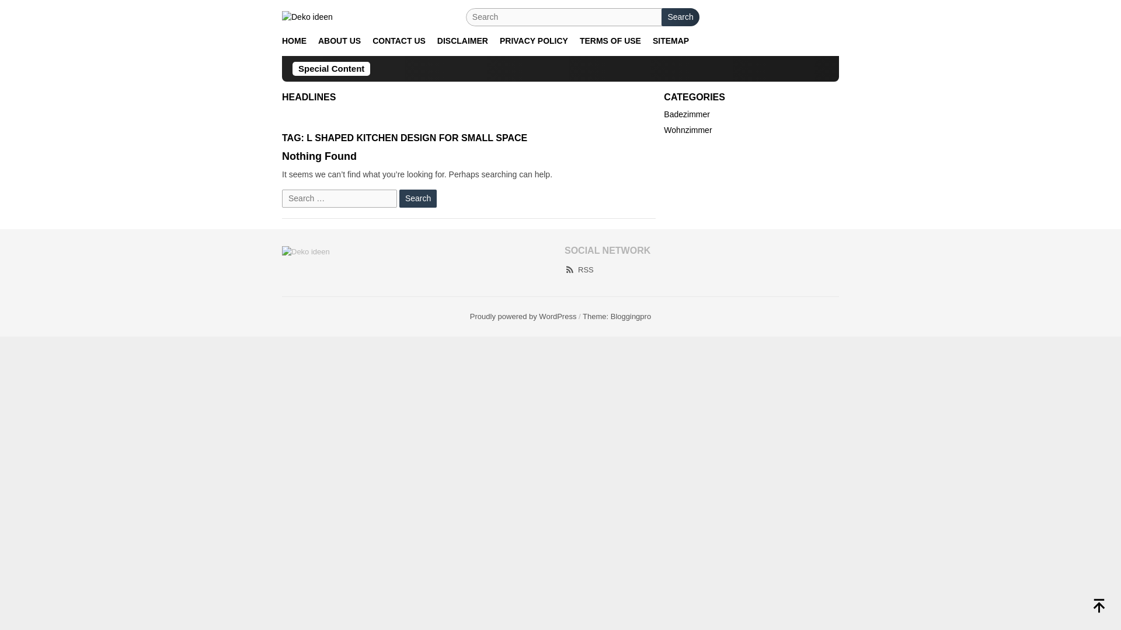  What do you see at coordinates (617, 316) in the screenshot?
I see `Theme: Bloggingpro` at bounding box center [617, 316].